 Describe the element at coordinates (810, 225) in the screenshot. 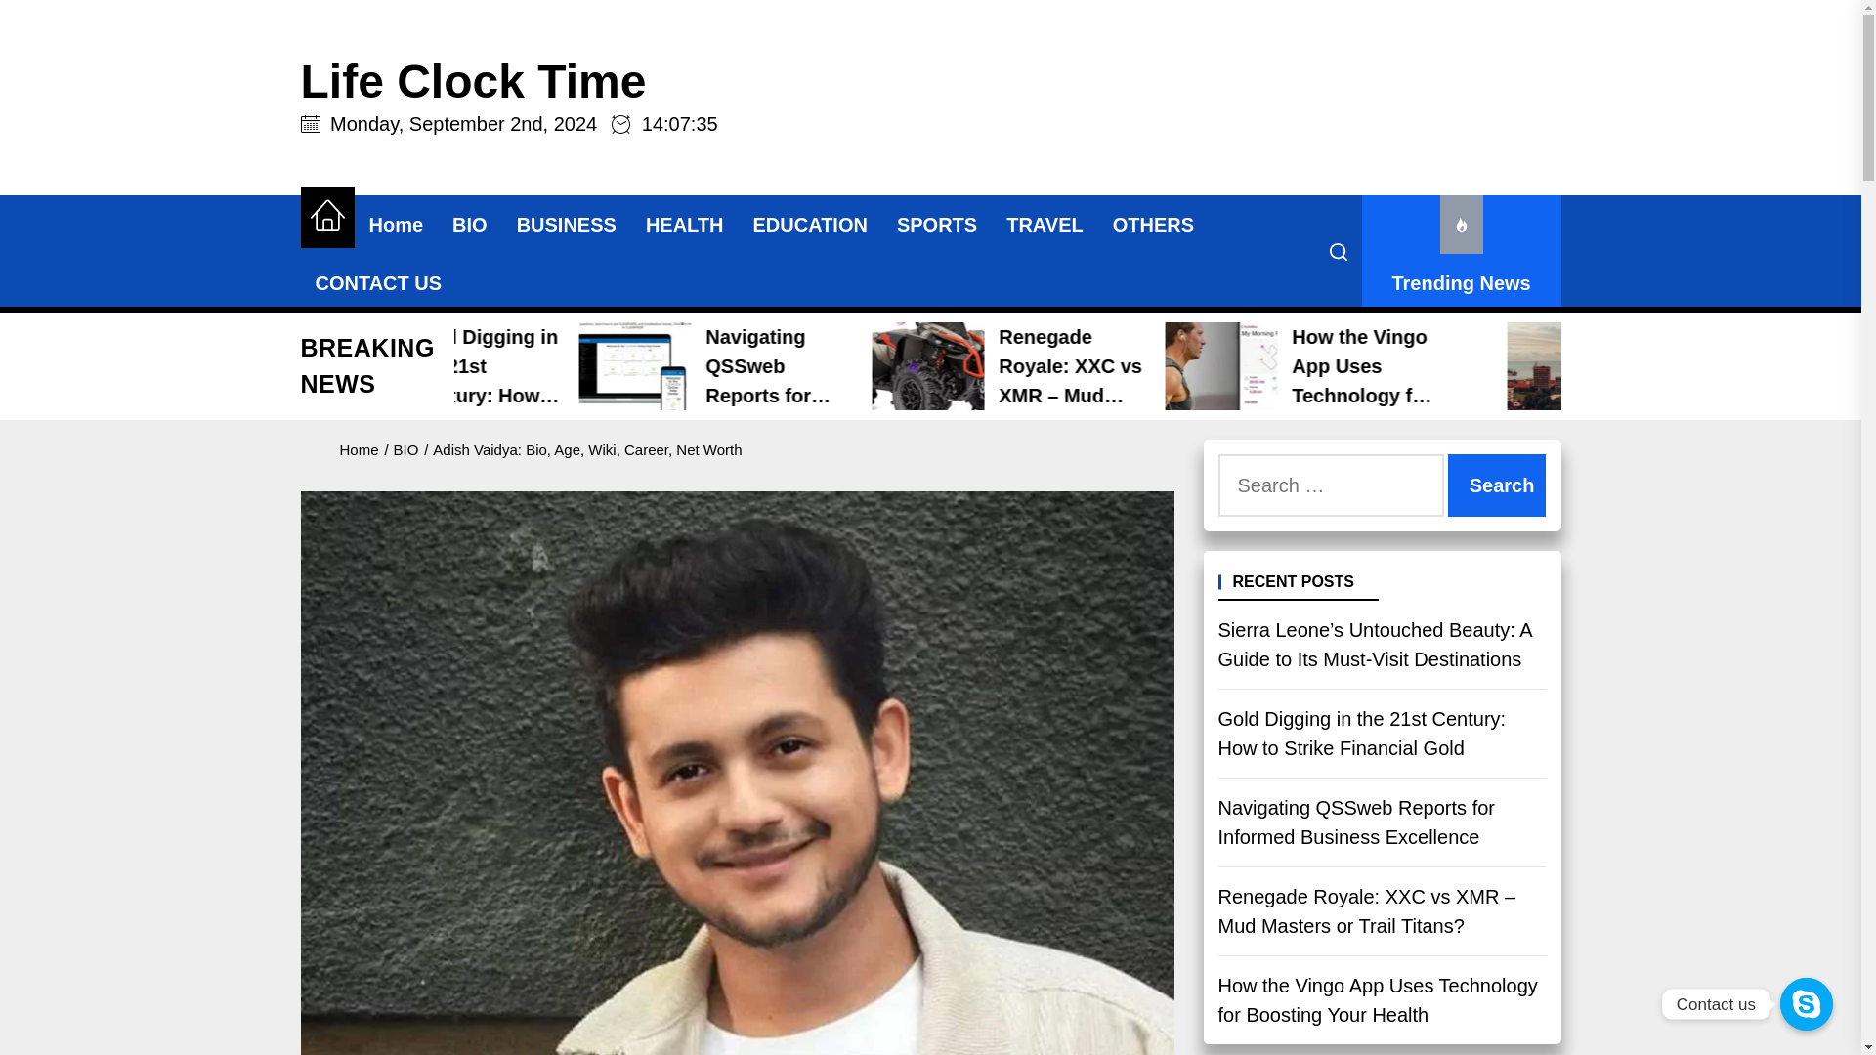

I see `EDUCATION` at that location.